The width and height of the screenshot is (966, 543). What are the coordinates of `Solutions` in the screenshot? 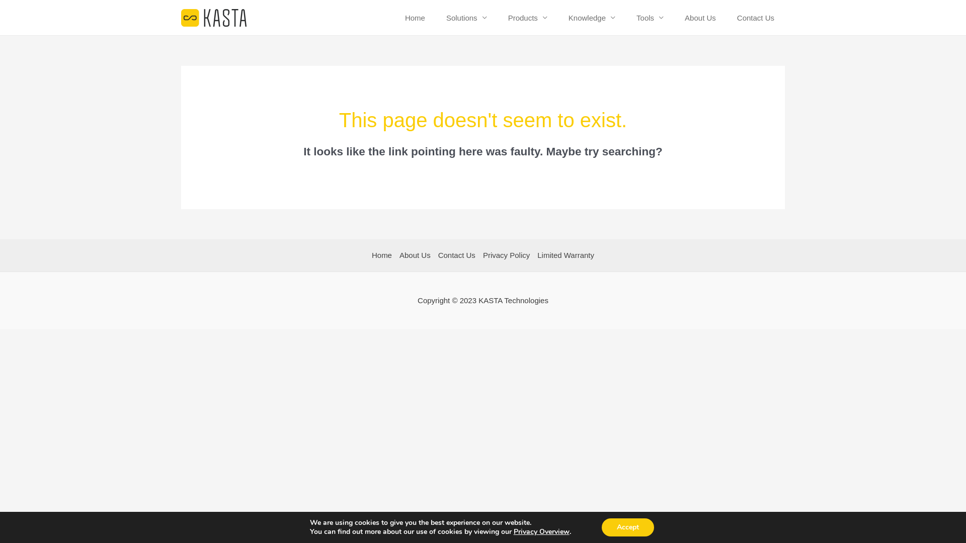 It's located at (467, 18).